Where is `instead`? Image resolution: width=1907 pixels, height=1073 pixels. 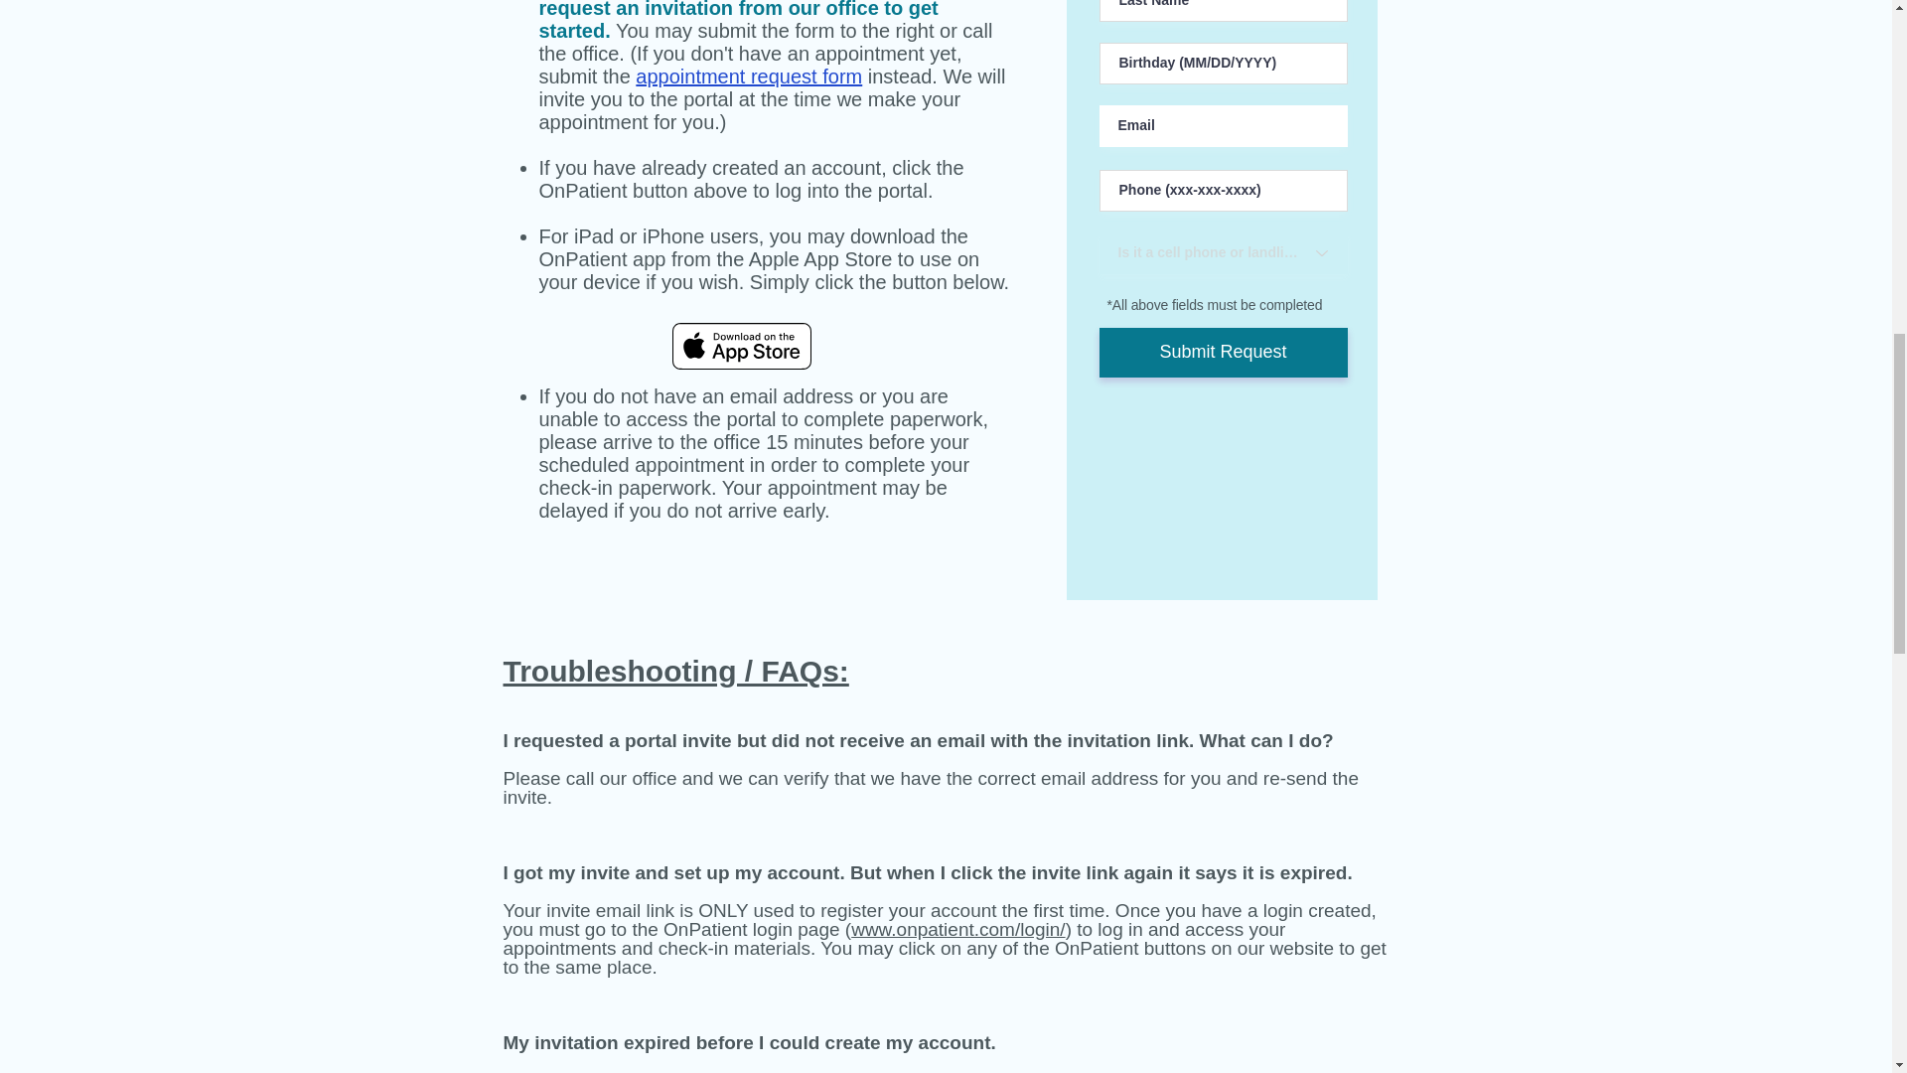 instead is located at coordinates (896, 76).